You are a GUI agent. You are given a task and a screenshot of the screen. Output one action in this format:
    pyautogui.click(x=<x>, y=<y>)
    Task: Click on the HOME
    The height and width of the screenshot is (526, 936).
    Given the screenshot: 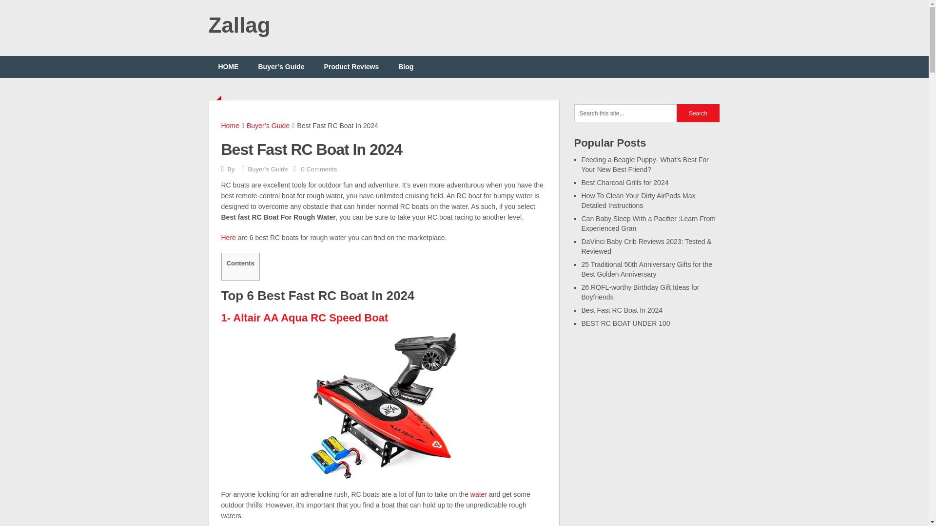 What is the action you would take?
    pyautogui.click(x=229, y=66)
    